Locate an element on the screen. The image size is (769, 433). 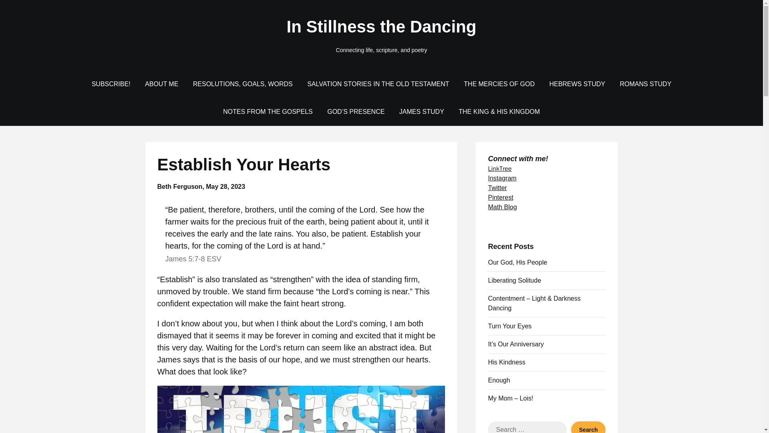
ROMANS STUDY is located at coordinates (645, 84).